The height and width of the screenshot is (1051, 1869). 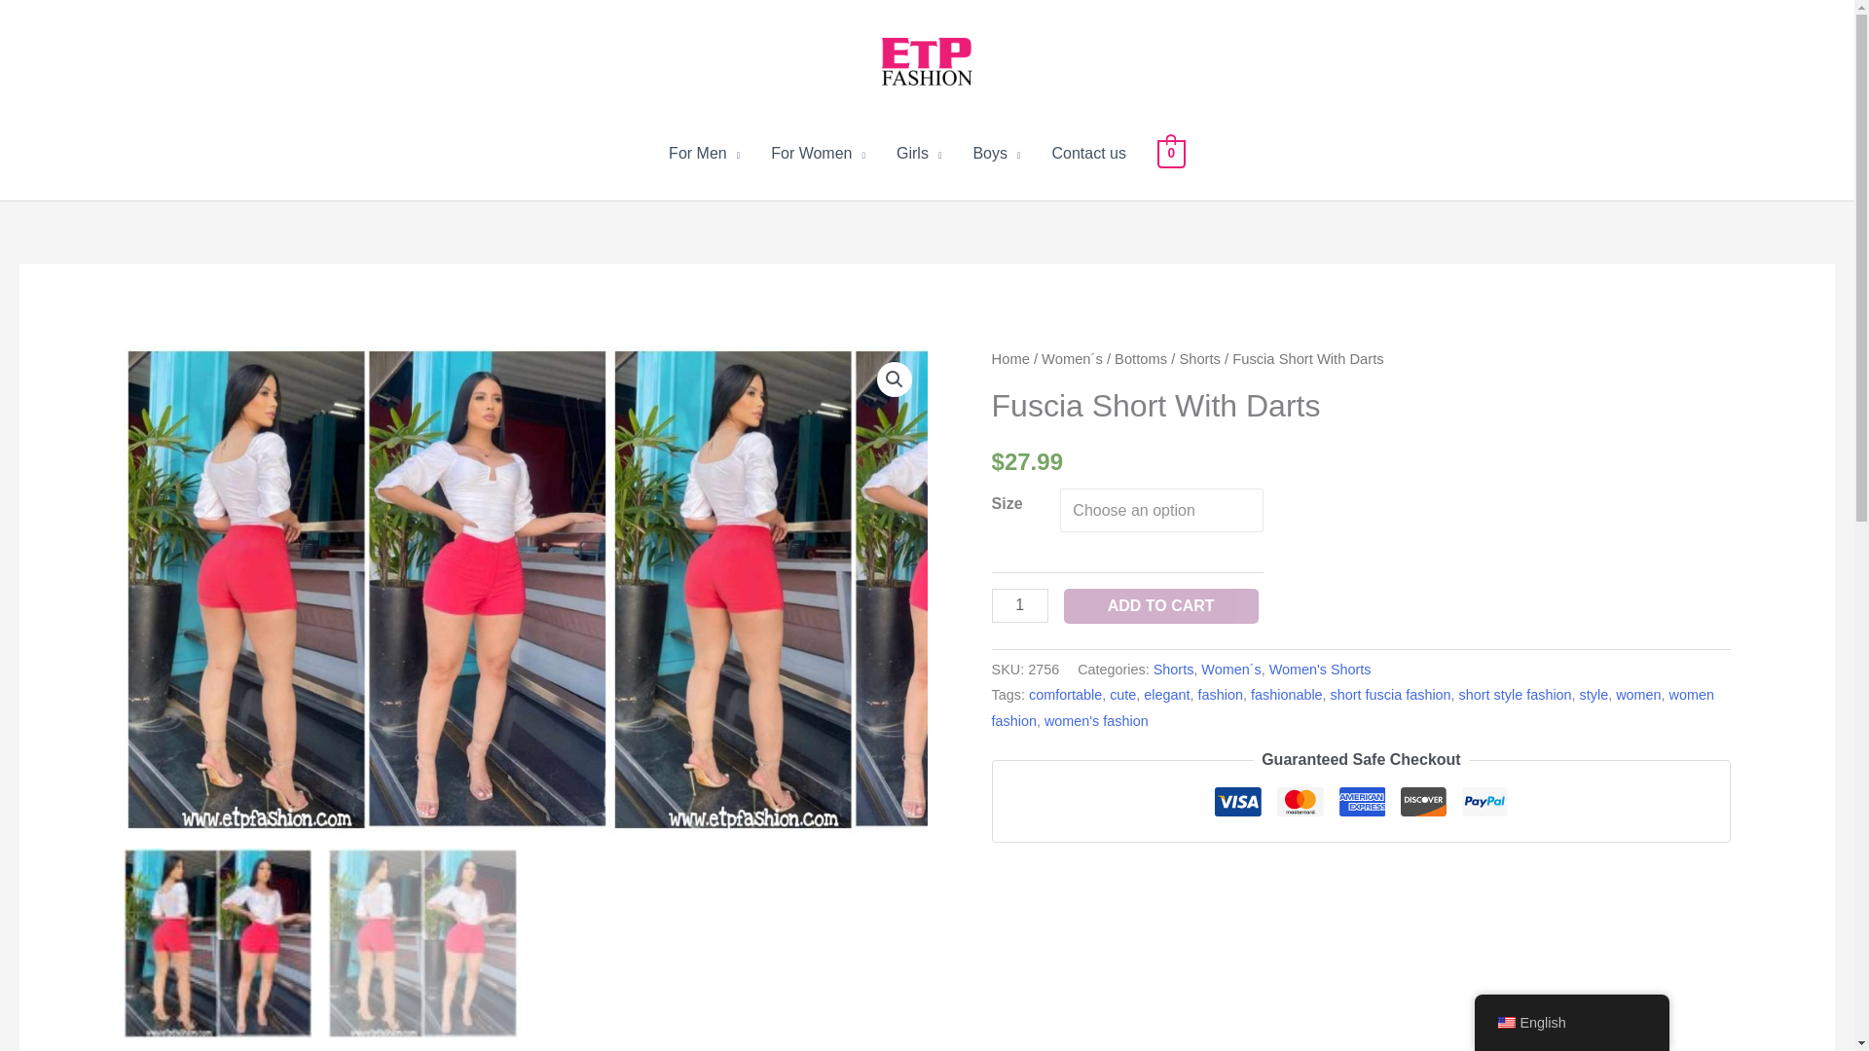 I want to click on For Men, so click(x=703, y=154).